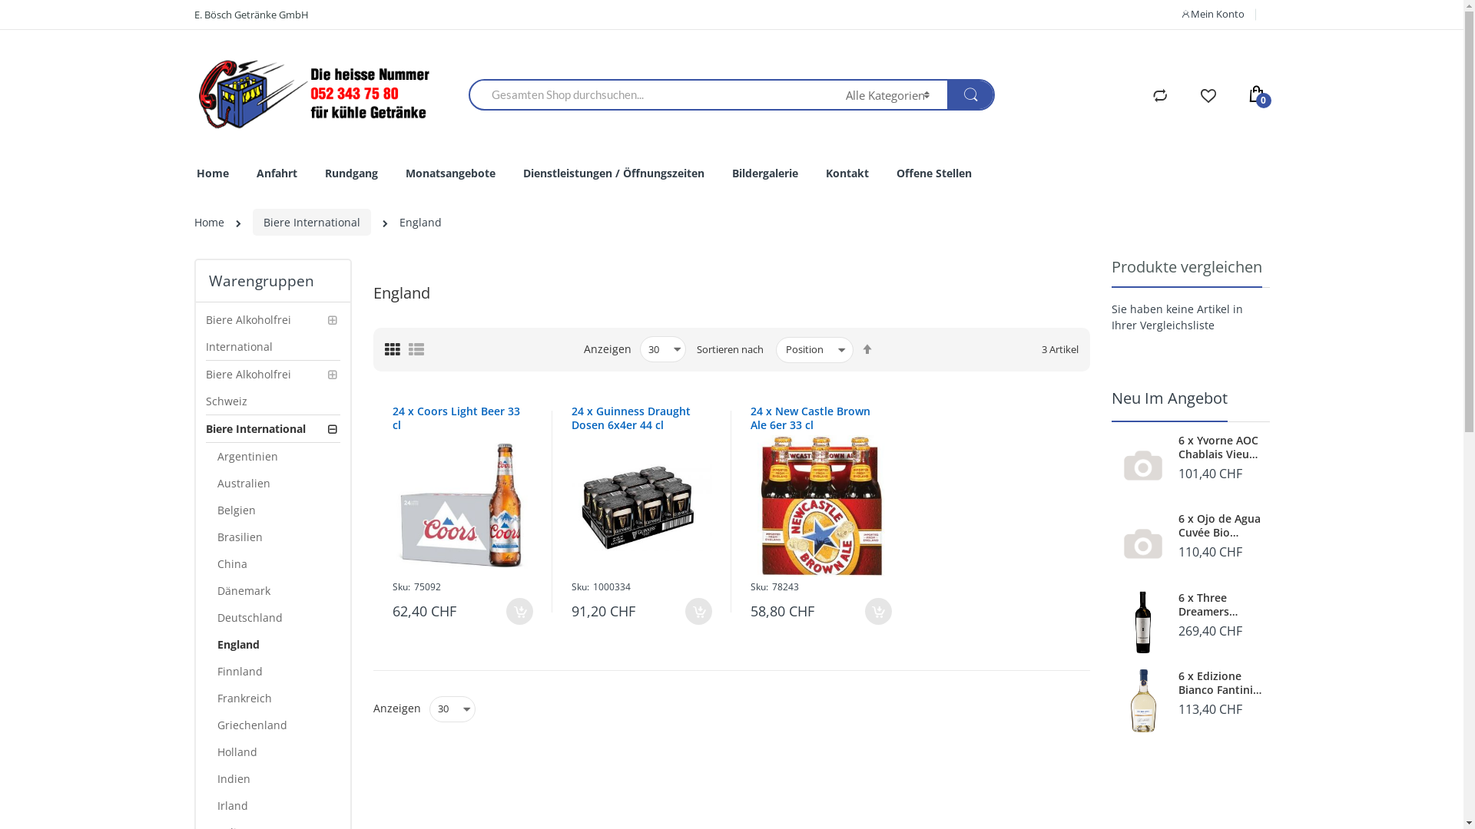 Image resolution: width=1475 pixels, height=829 pixels. What do you see at coordinates (278, 725) in the screenshot?
I see `Griechenland` at bounding box center [278, 725].